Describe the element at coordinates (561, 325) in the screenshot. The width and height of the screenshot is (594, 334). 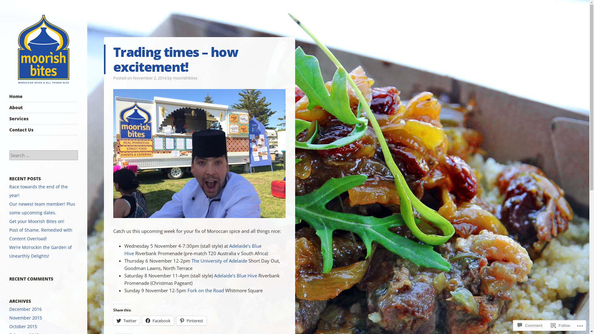
I see `Follow` at that location.